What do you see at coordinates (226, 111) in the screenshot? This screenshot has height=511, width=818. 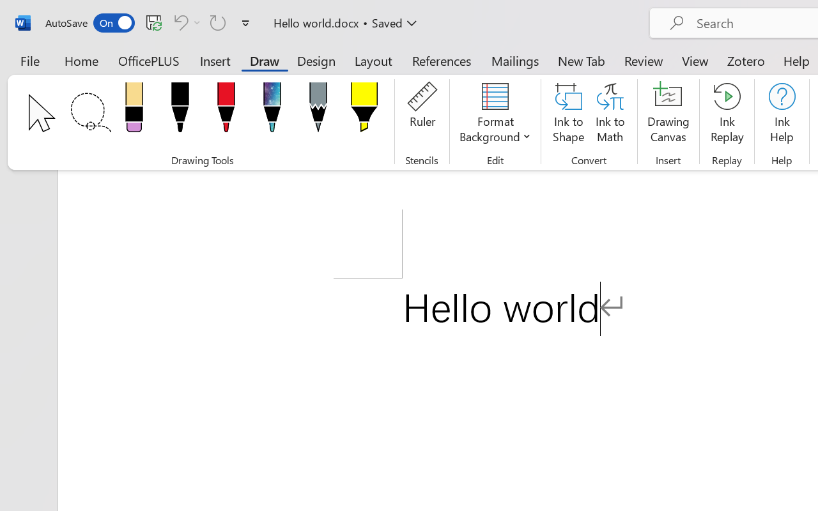 I see `Pen: Red, 0.5 mm` at bounding box center [226, 111].